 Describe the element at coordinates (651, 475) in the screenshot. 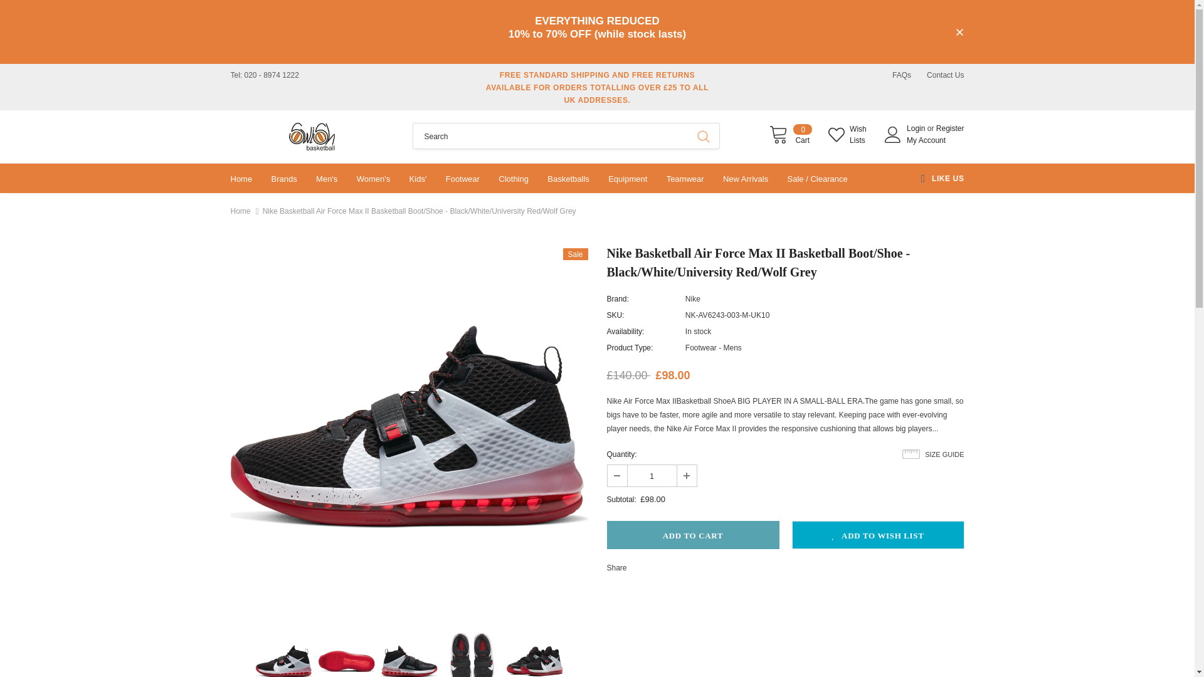

I see `My Account` at that location.